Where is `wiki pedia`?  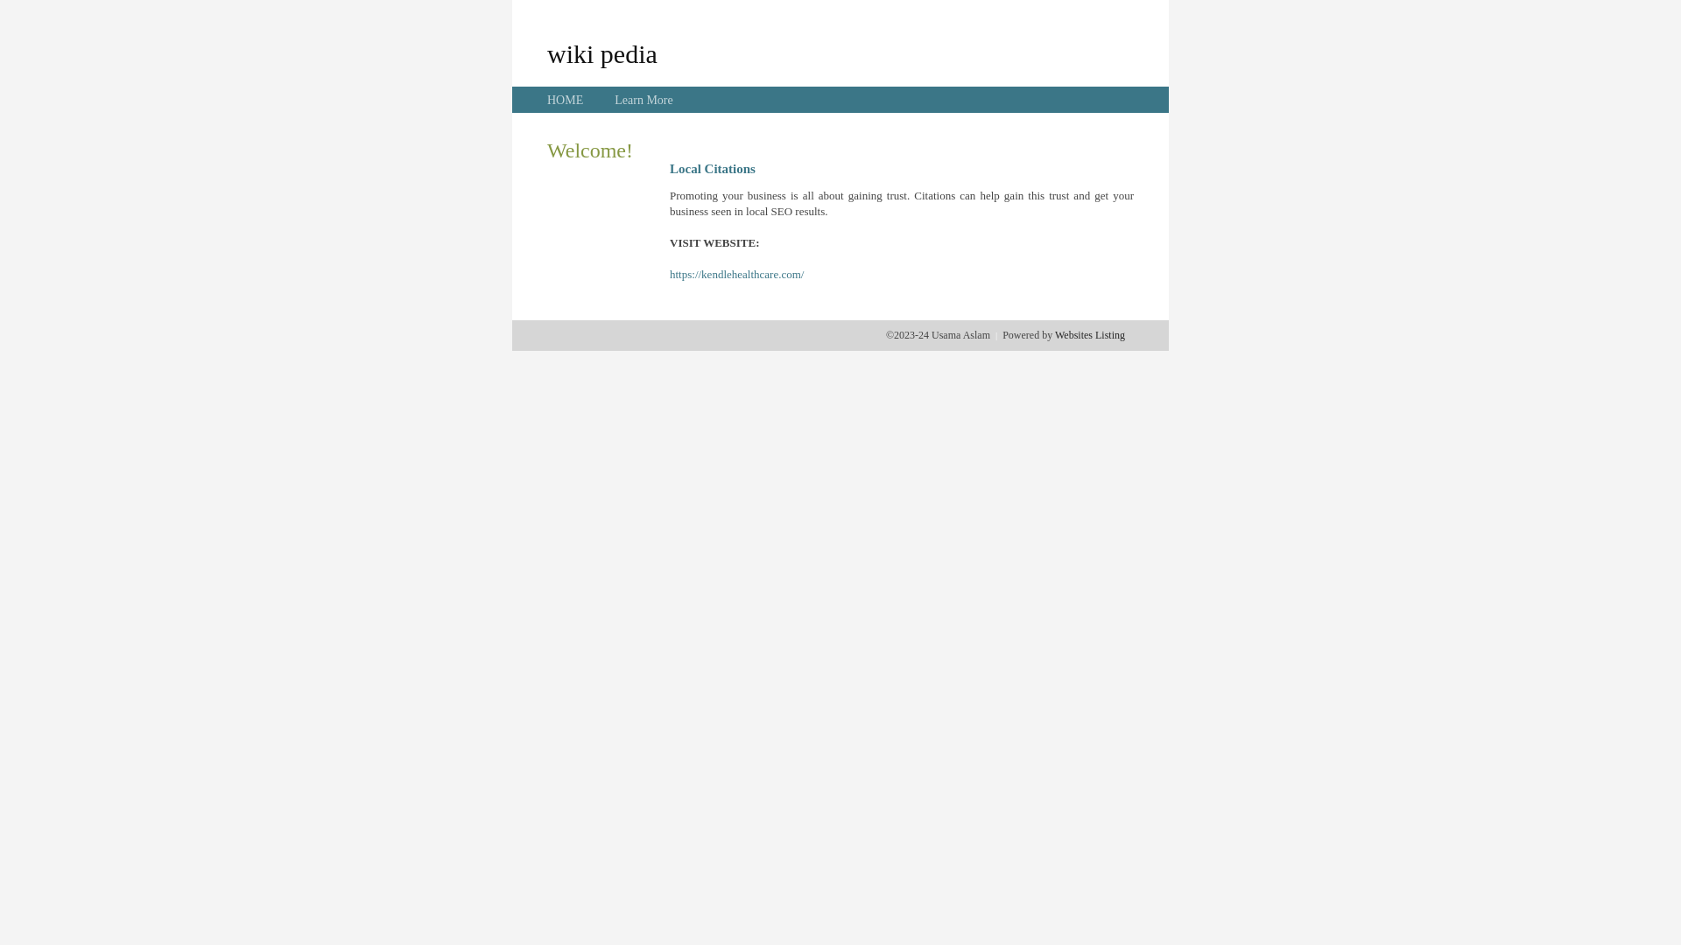
wiki pedia is located at coordinates (602, 53).